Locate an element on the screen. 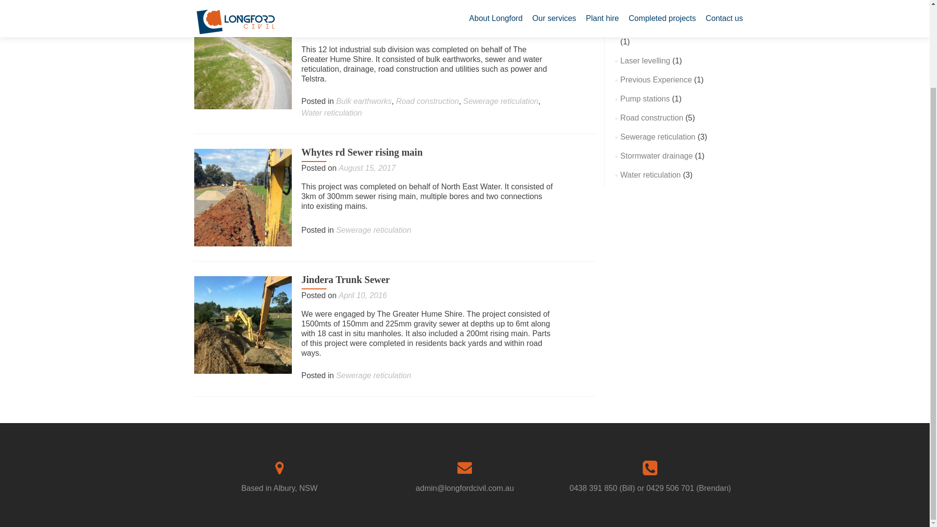  Whytes rd Sewer rising main is located at coordinates (243, 197).